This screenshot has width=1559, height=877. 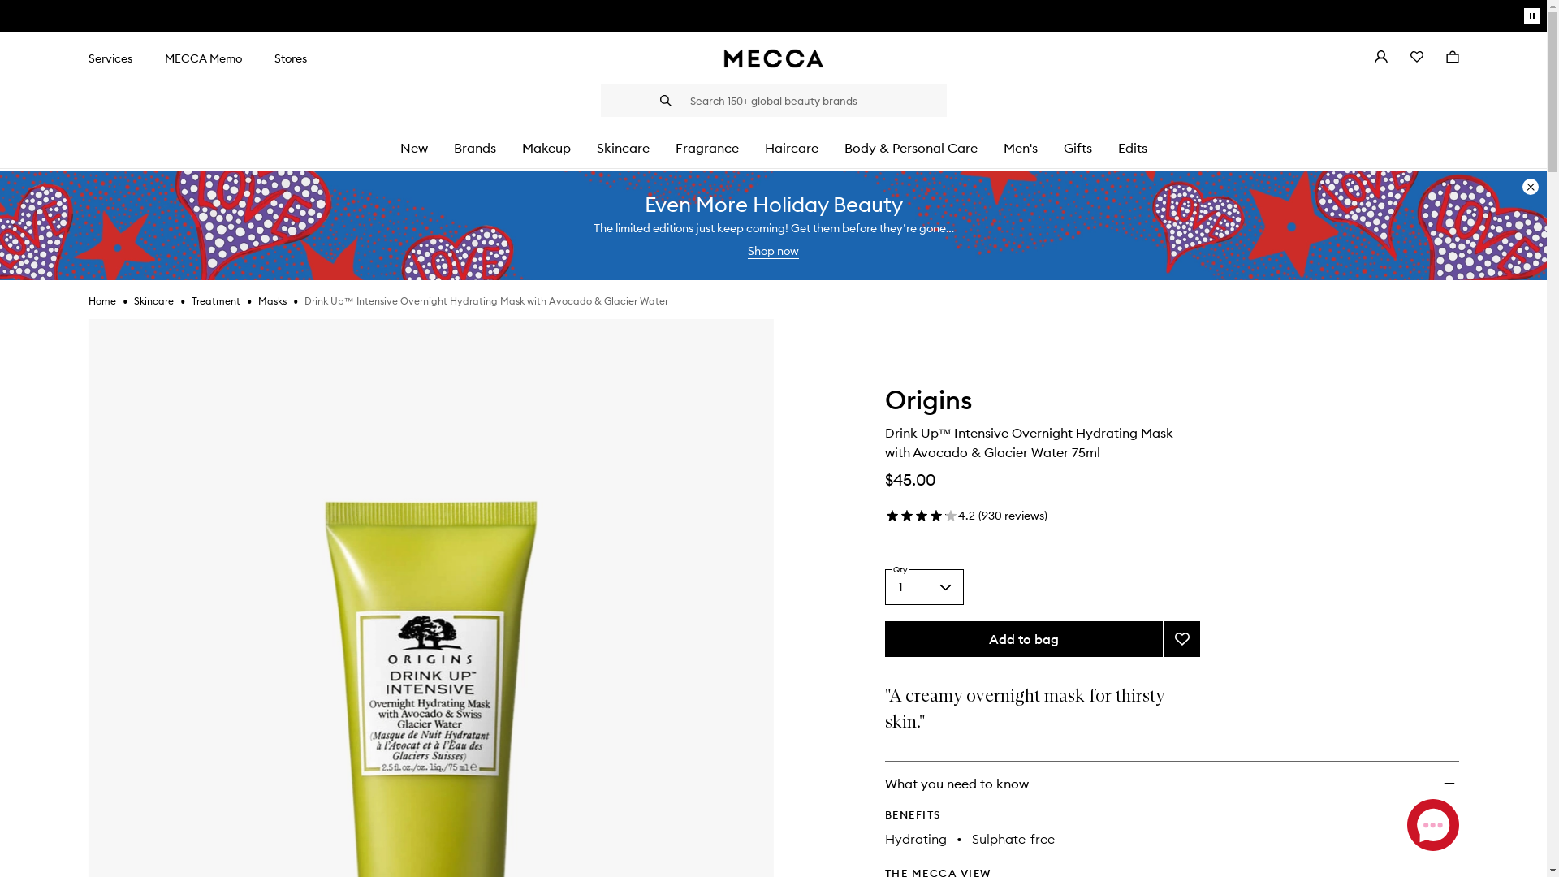 I want to click on Treatment, so click(x=216, y=301).